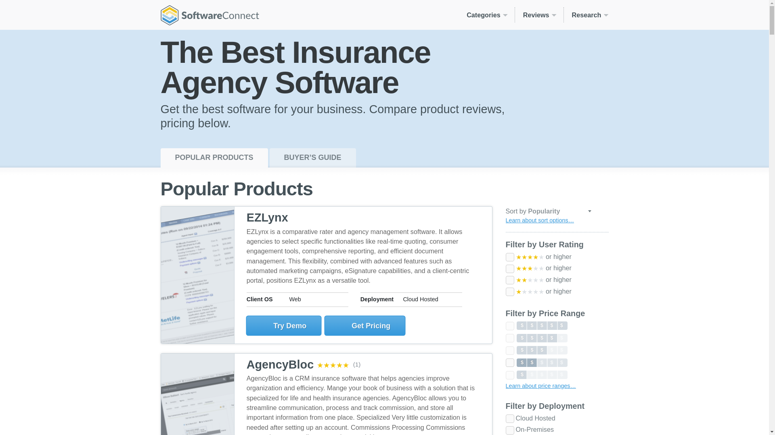 The width and height of the screenshot is (775, 435). Describe the element at coordinates (509, 280) in the screenshot. I see `2` at that location.